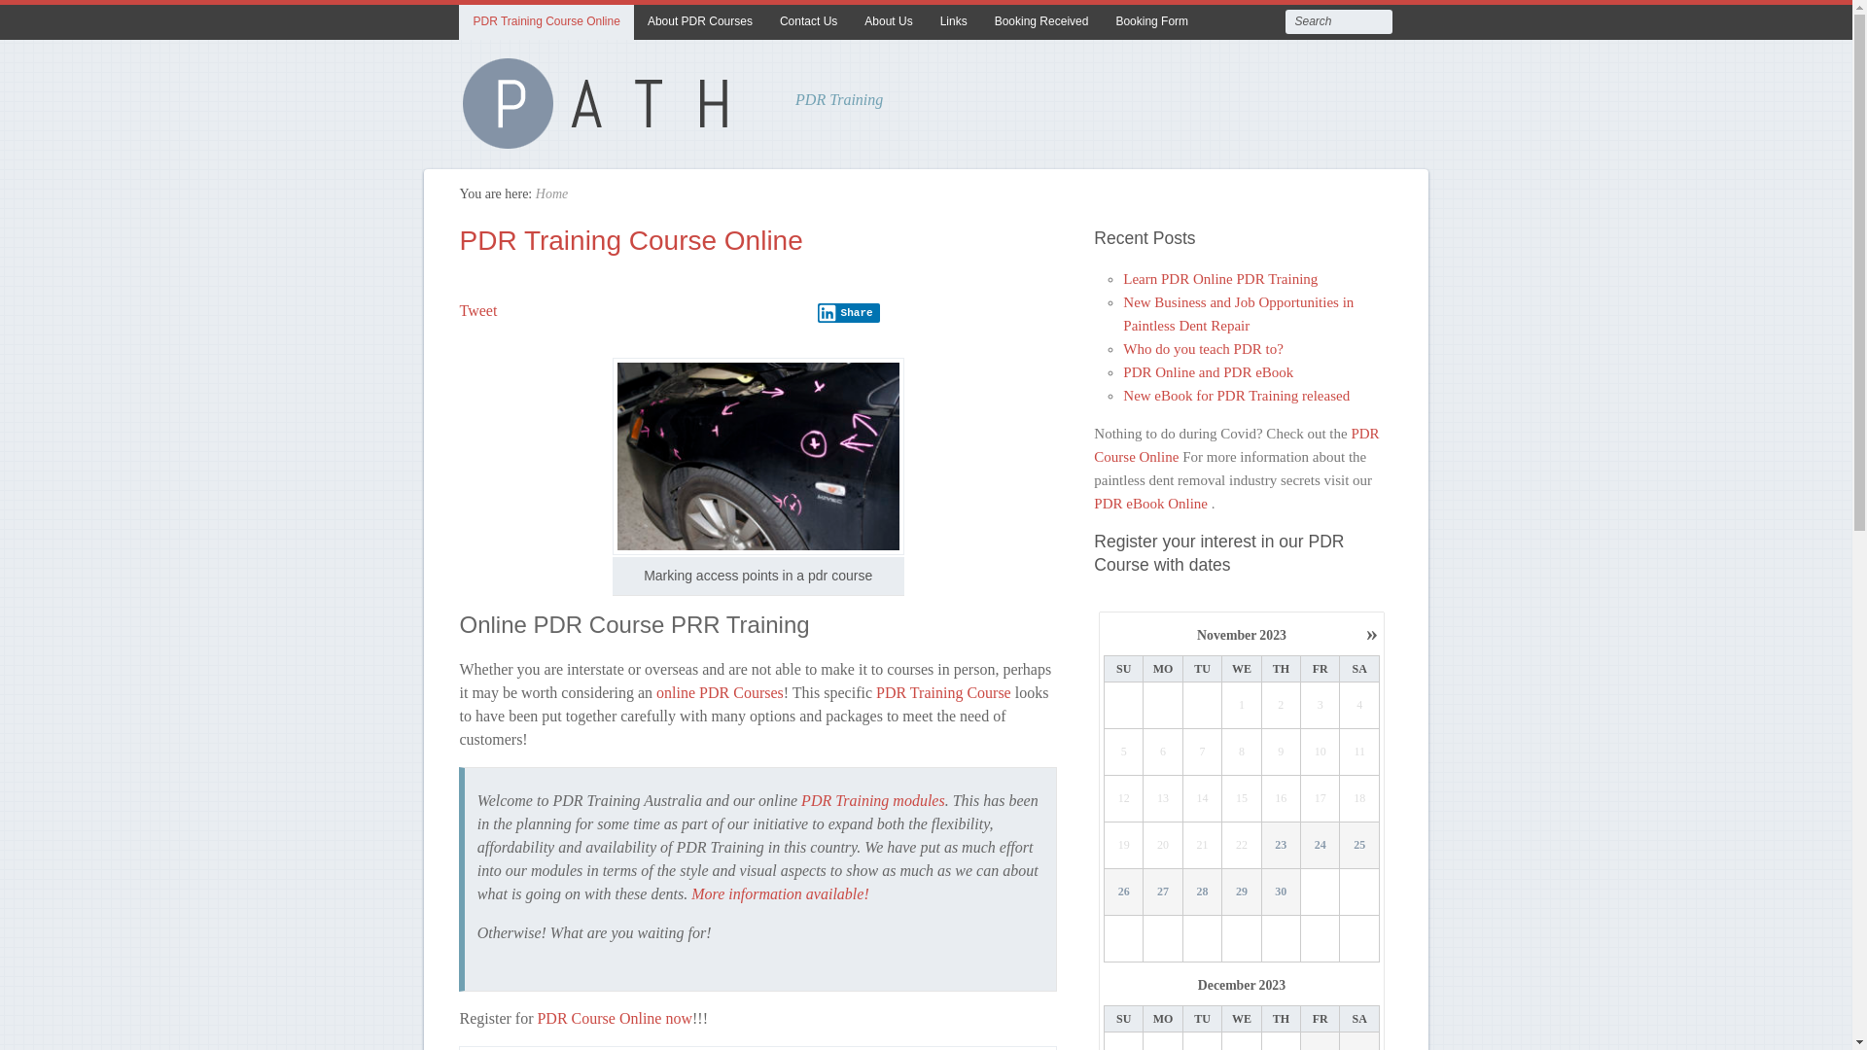 This screenshot has height=1050, width=1867. Describe the element at coordinates (1202, 892) in the screenshot. I see `28` at that location.